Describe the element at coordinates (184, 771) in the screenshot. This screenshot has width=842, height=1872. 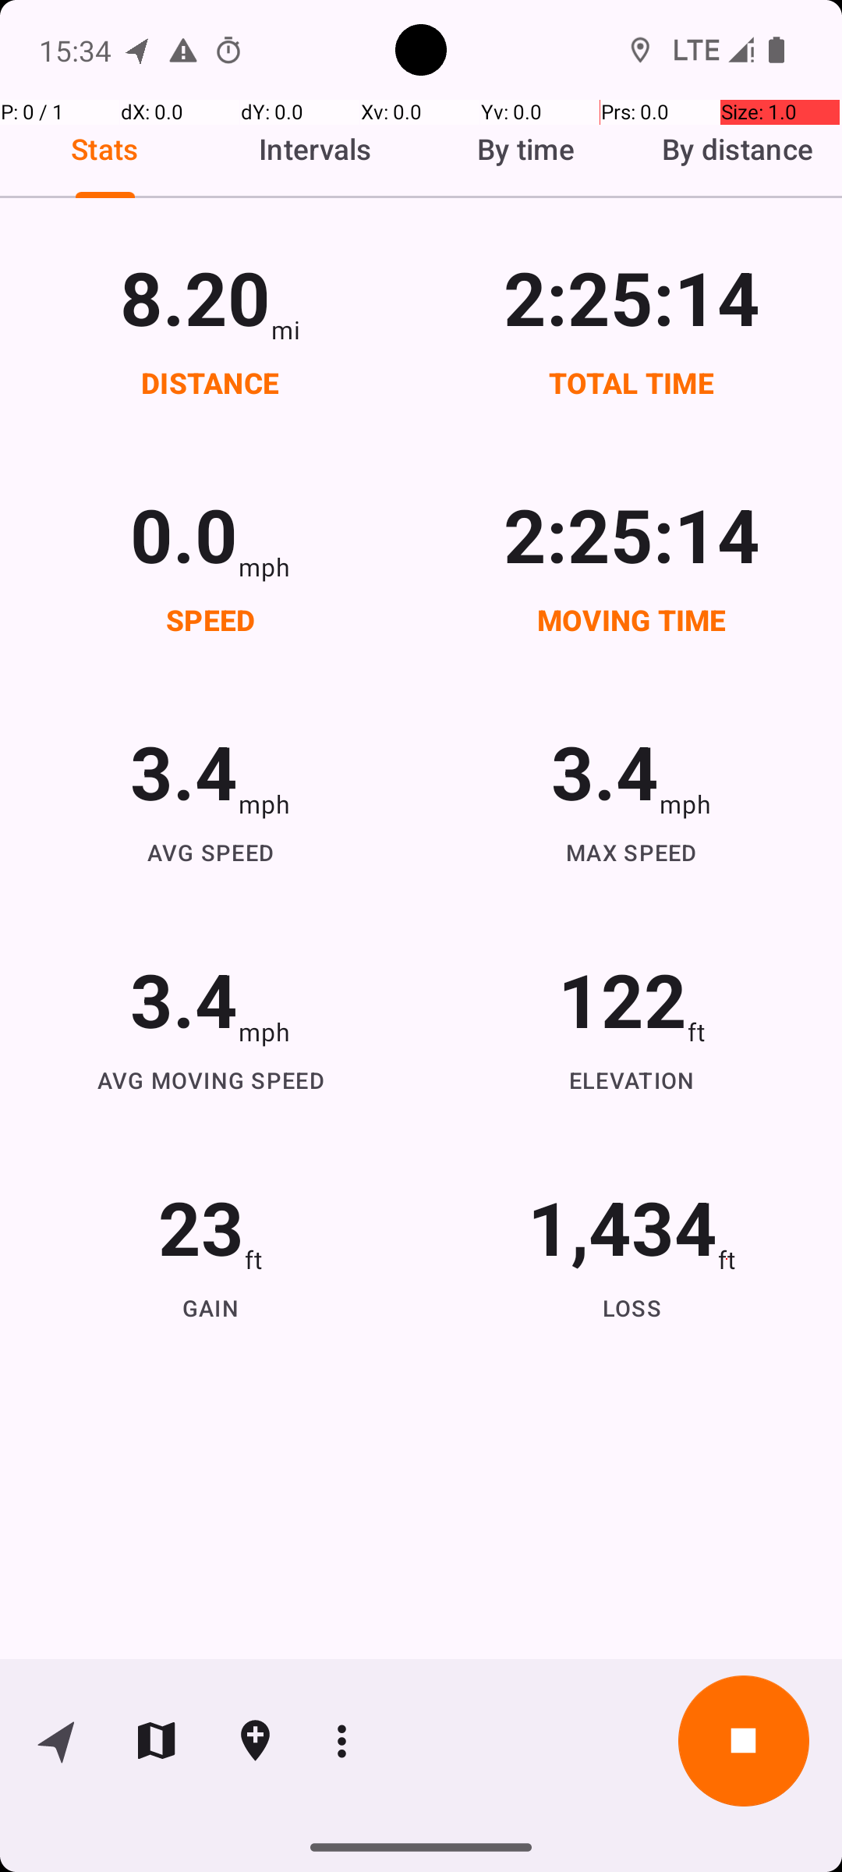
I see `3.4` at that location.